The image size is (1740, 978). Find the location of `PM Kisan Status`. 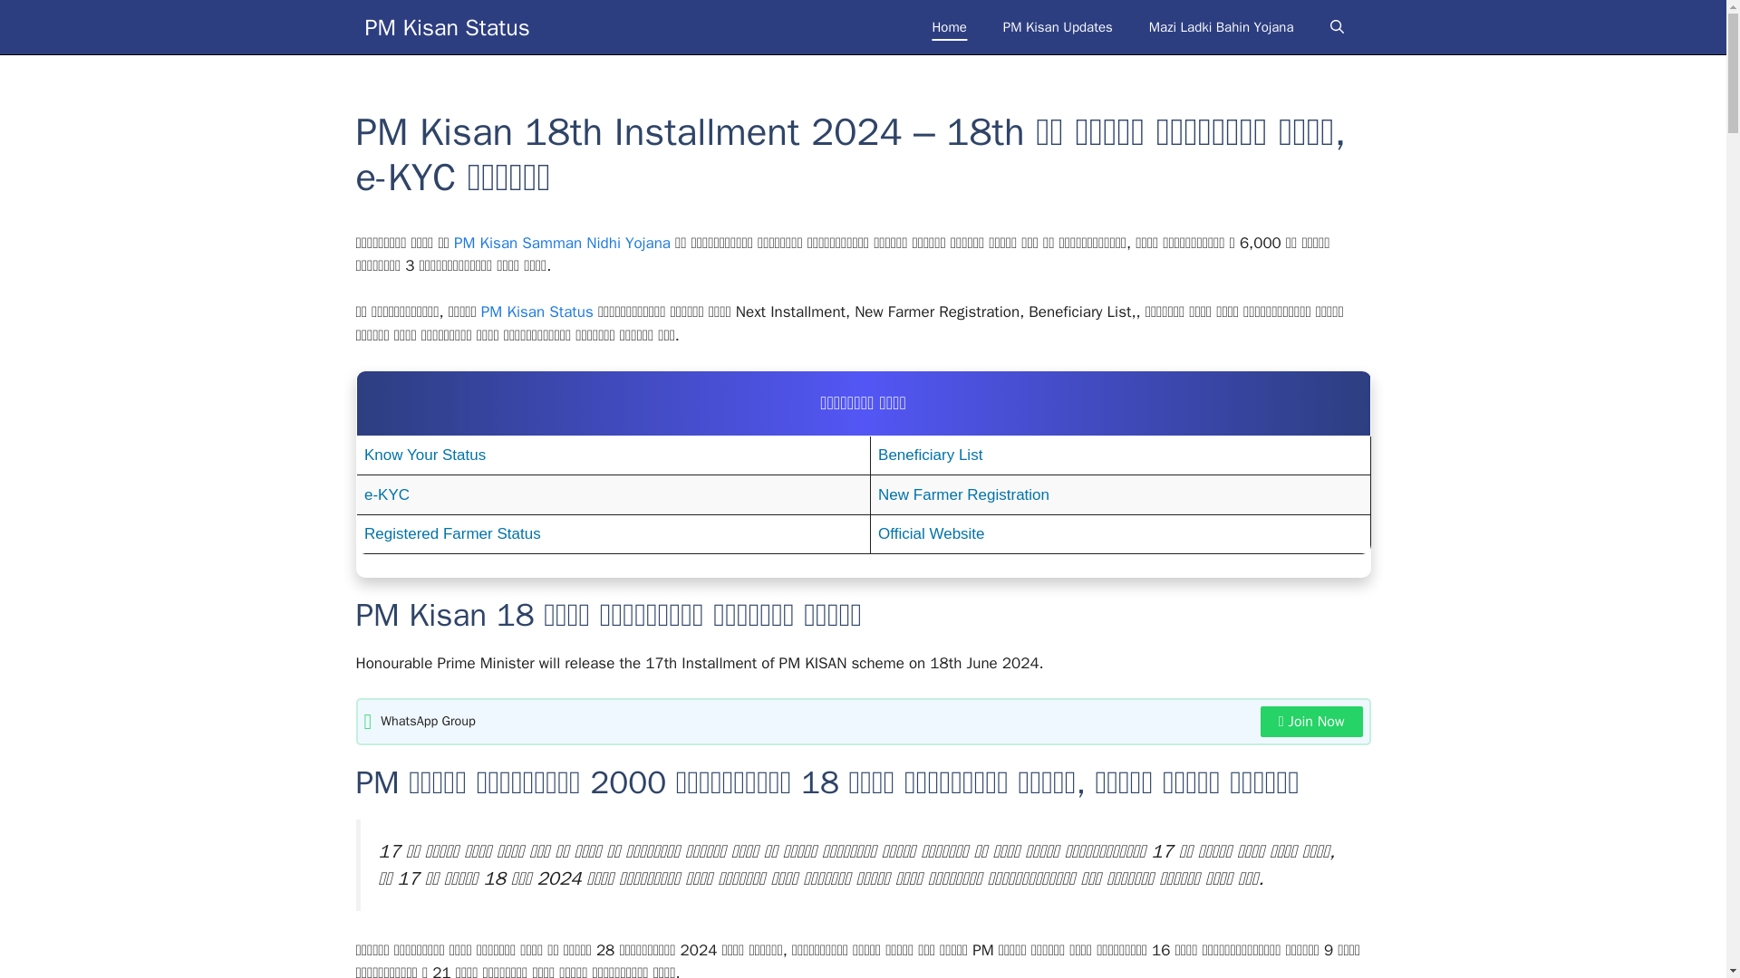

PM Kisan Status is located at coordinates (536, 312).